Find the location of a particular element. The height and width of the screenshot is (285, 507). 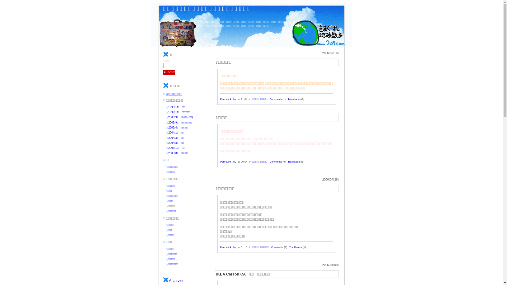

Archives is located at coordinates (176, 281).